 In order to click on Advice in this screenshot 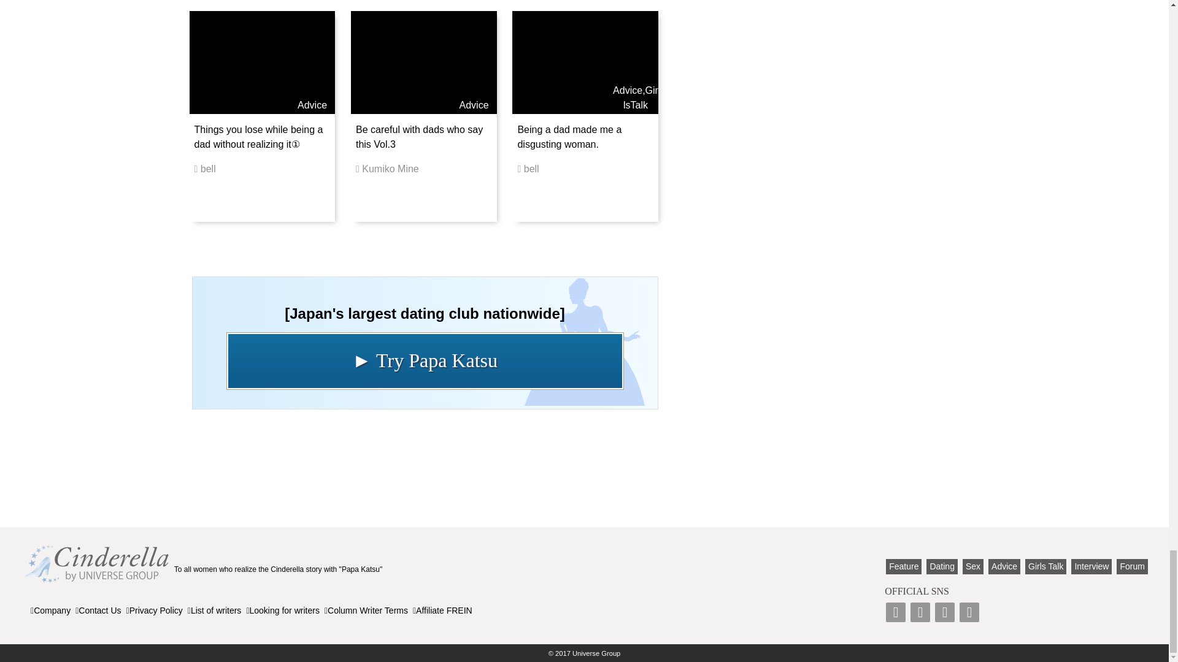, I will do `click(474, 105)`.